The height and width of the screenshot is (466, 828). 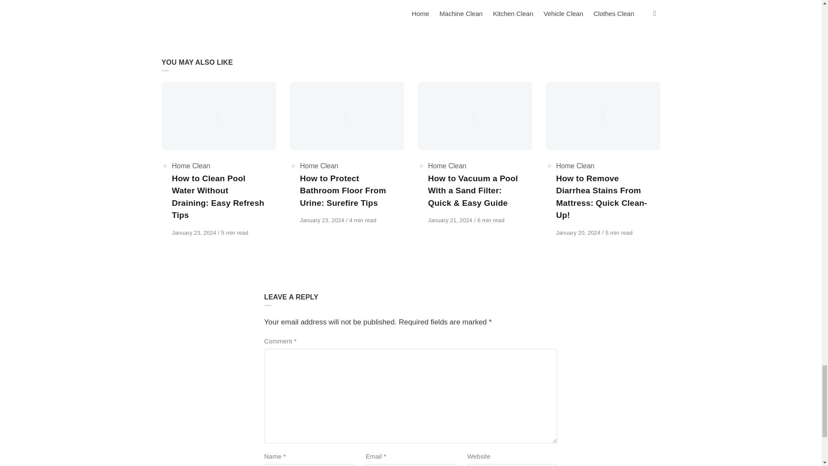 What do you see at coordinates (198, 1) in the screenshot?
I see `Facebook` at bounding box center [198, 1].